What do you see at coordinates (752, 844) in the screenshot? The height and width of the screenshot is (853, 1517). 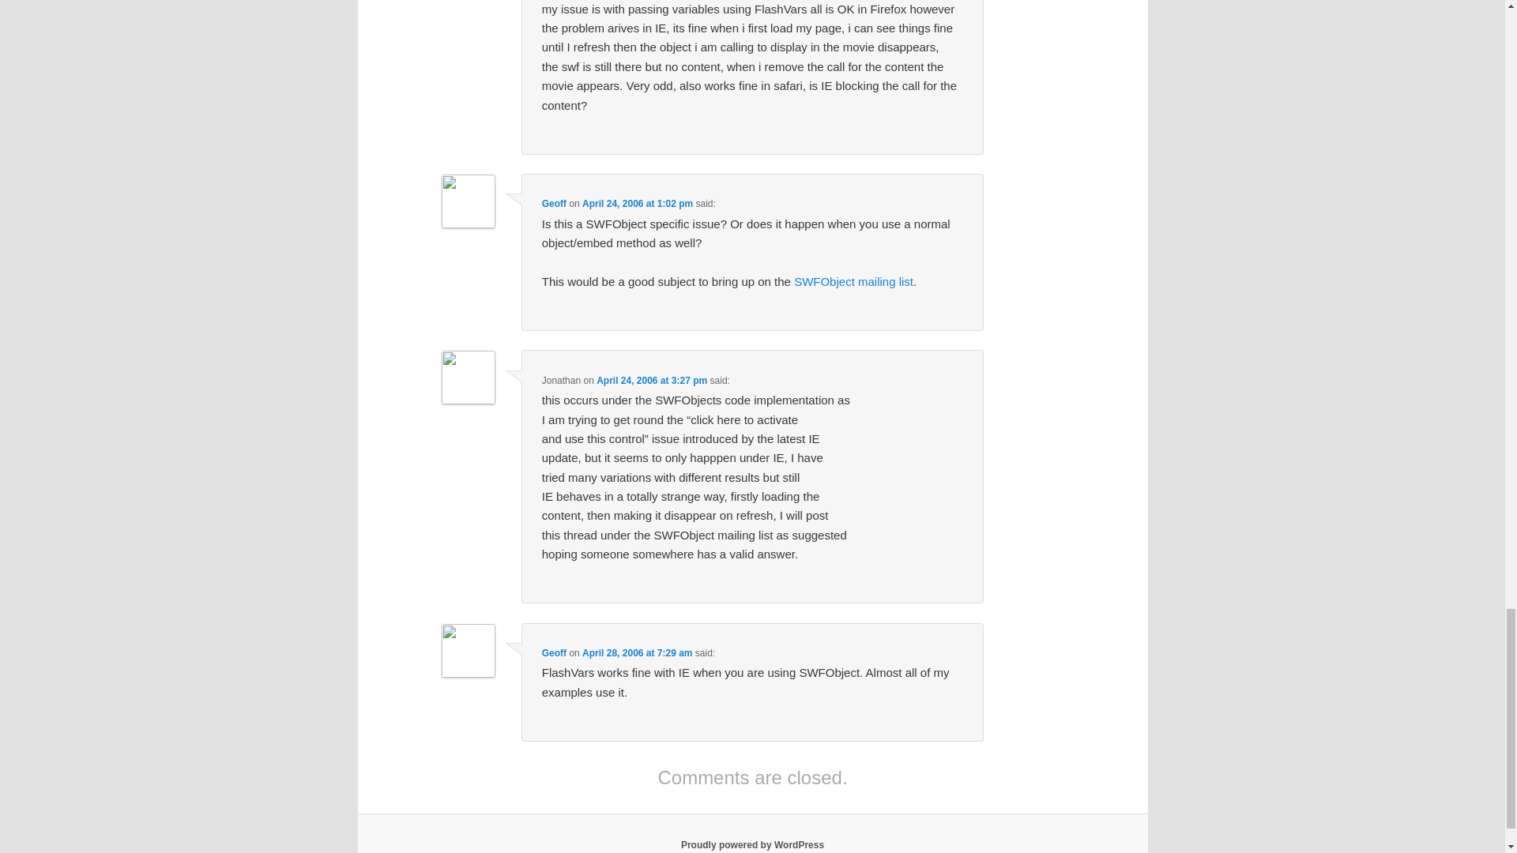 I see `Semantic Personal Publishing Platform` at bounding box center [752, 844].